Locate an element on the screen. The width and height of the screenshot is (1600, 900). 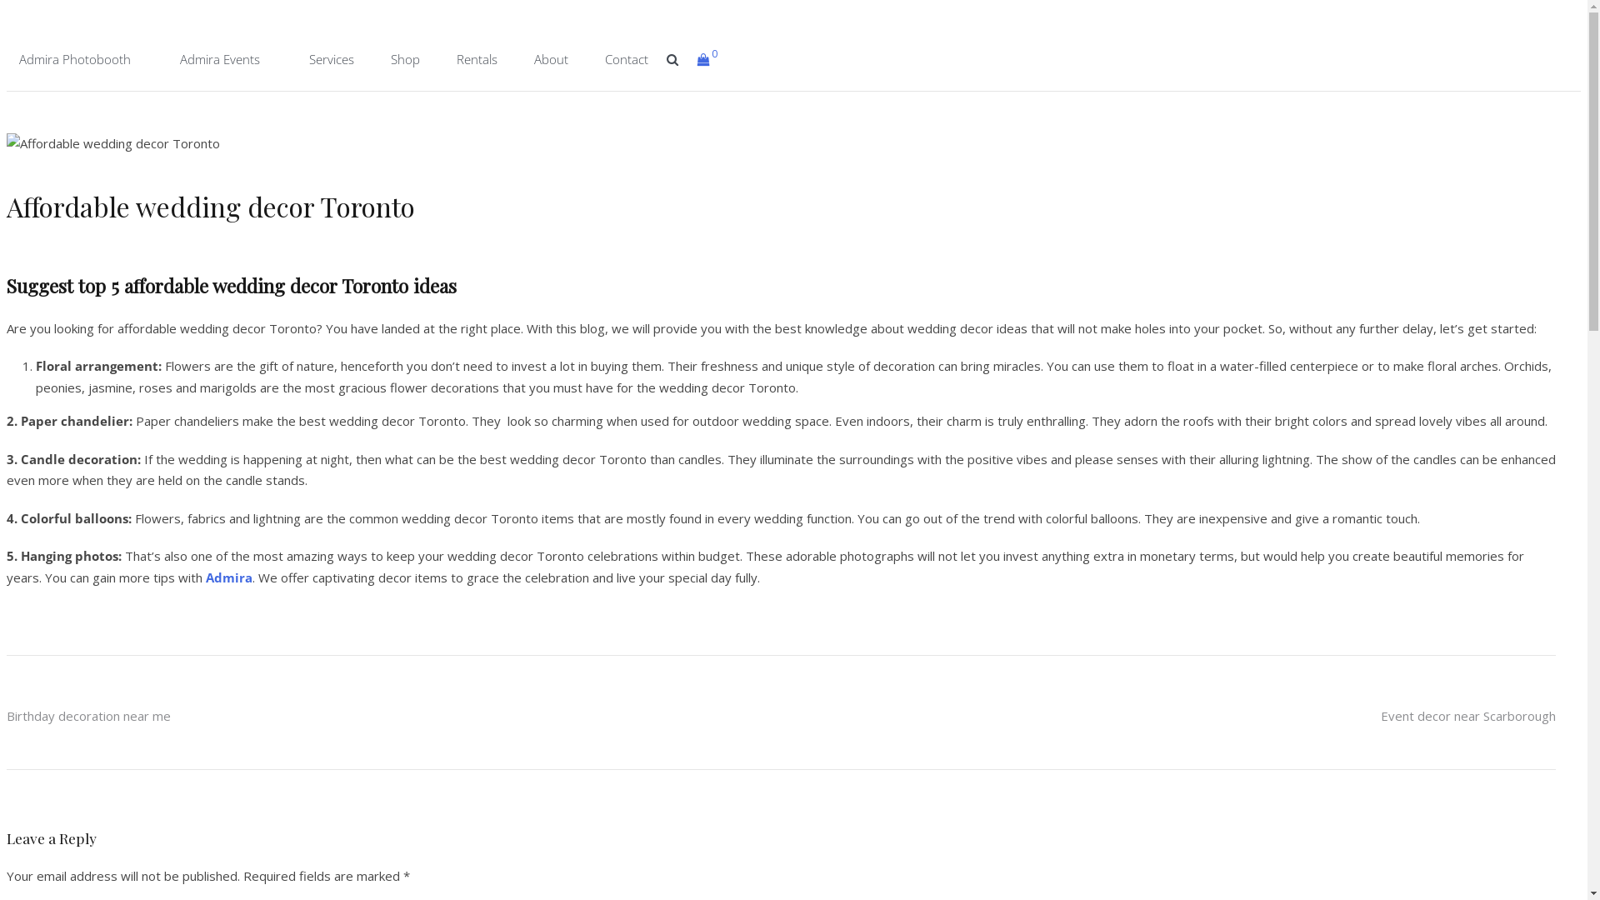
Shop is located at coordinates (405, 59).